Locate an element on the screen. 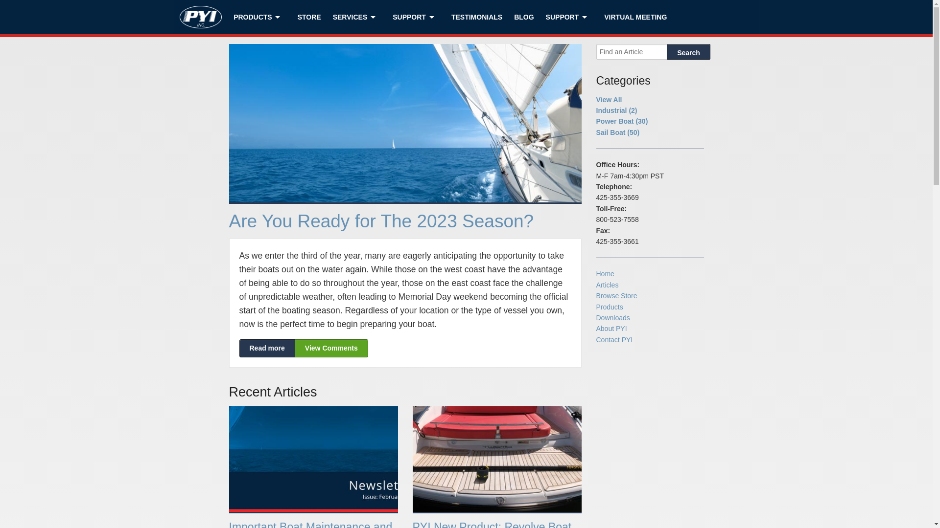  STORE is located at coordinates (309, 17).